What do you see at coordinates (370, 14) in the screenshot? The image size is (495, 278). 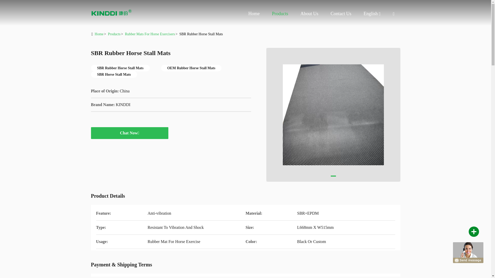 I see `About Us` at bounding box center [370, 14].